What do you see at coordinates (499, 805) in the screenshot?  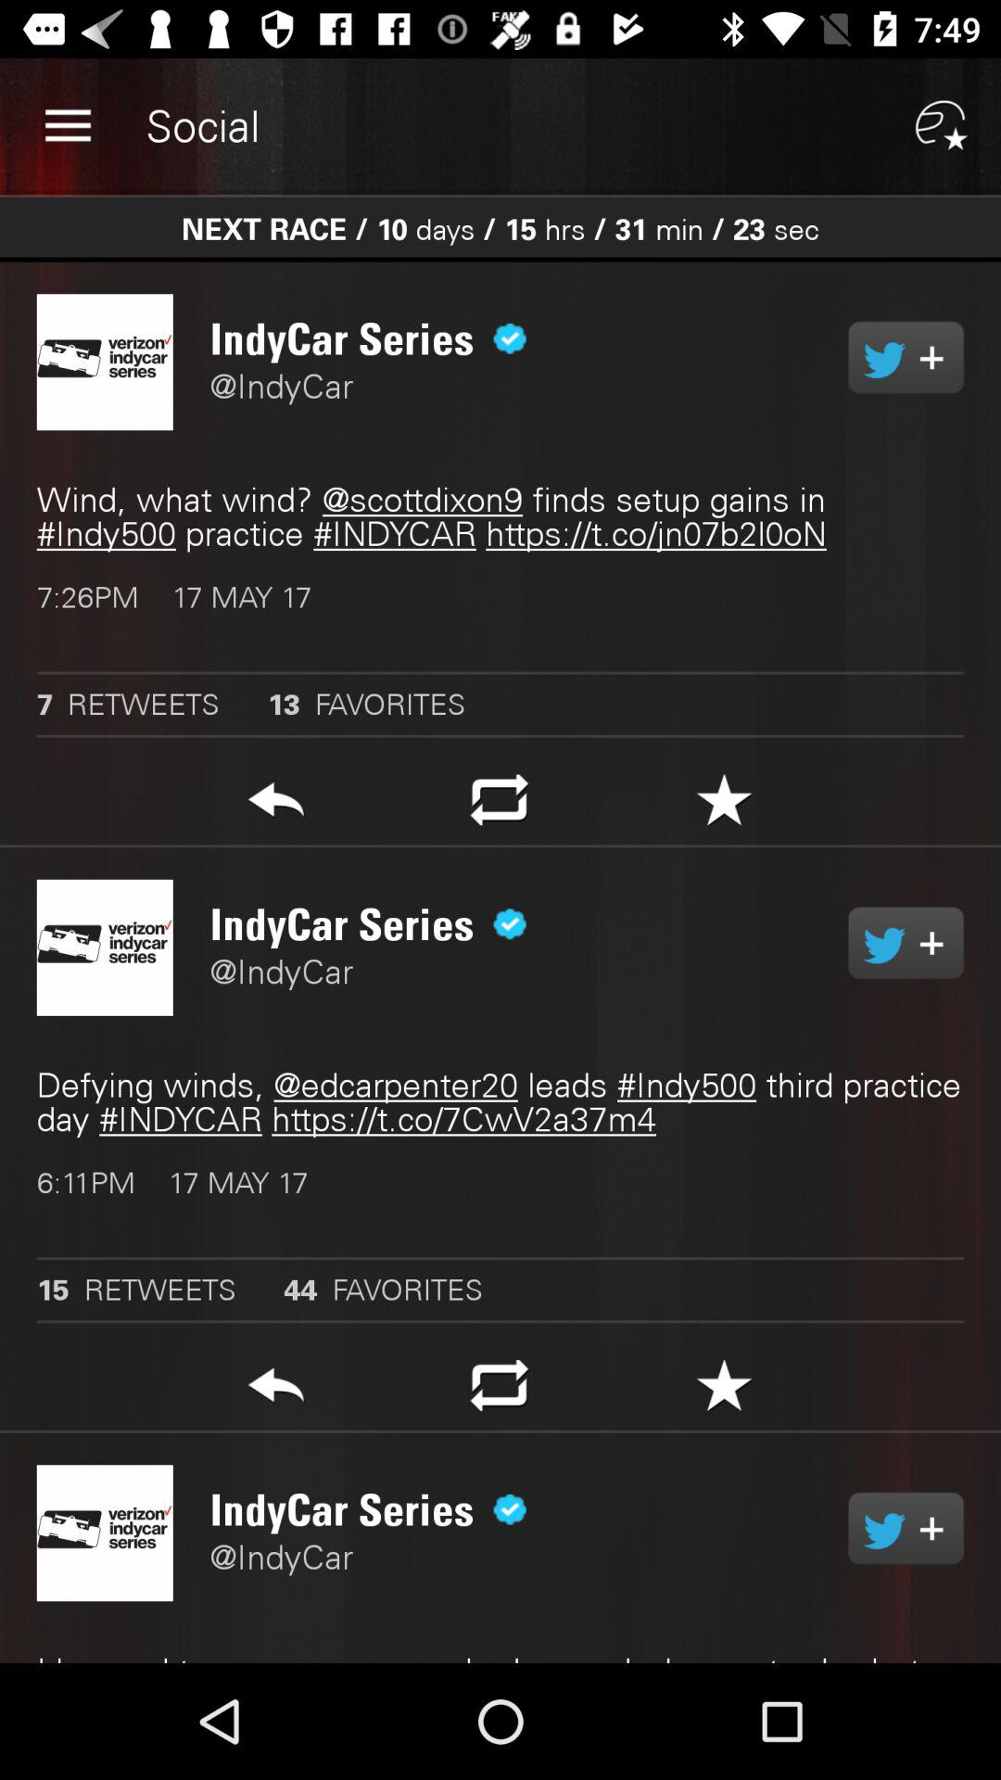 I see `retweet` at bounding box center [499, 805].